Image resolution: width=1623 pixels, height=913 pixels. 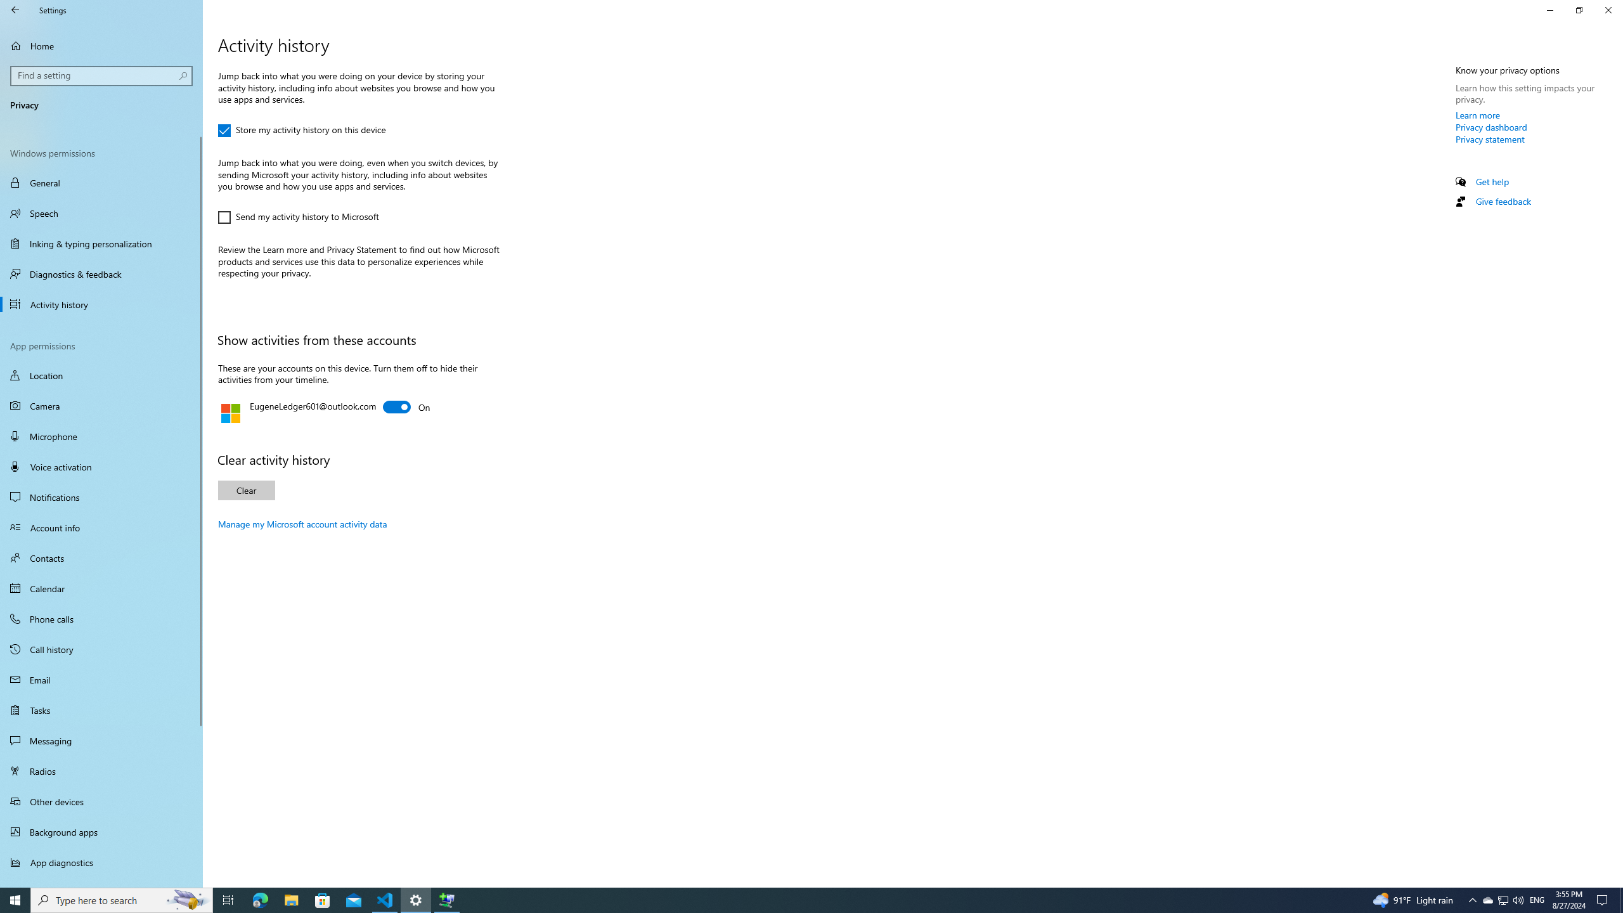 What do you see at coordinates (407, 407) in the screenshot?
I see `EugeneLedger601@outlook.com` at bounding box center [407, 407].